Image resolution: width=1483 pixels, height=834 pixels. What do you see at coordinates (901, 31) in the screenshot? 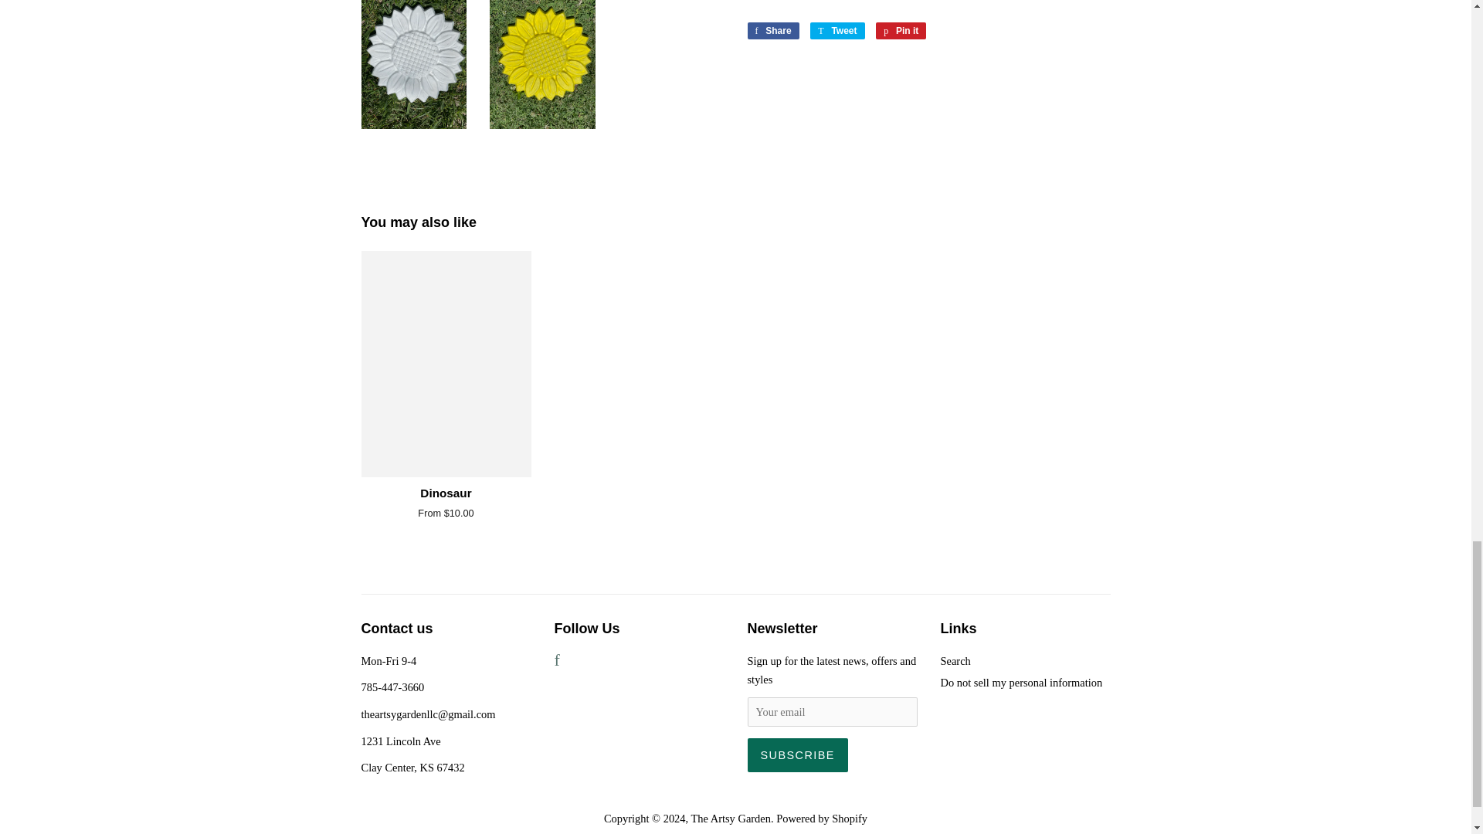
I see `Pin on Pinterest` at bounding box center [901, 31].